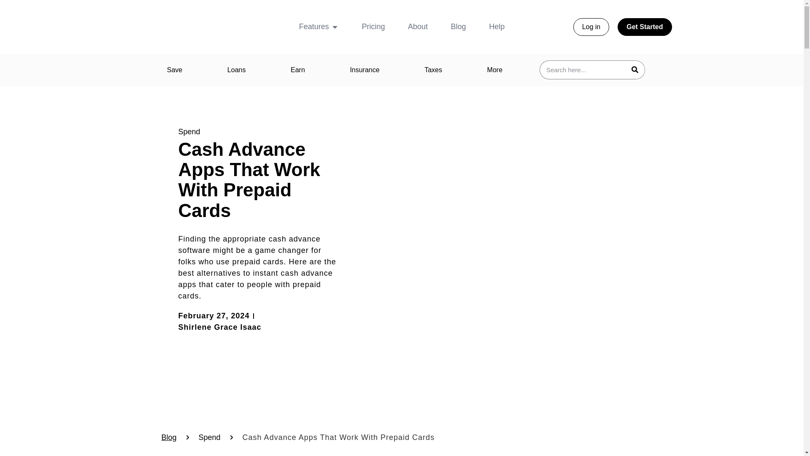  Describe the element at coordinates (459, 26) in the screenshot. I see `Blog` at that location.